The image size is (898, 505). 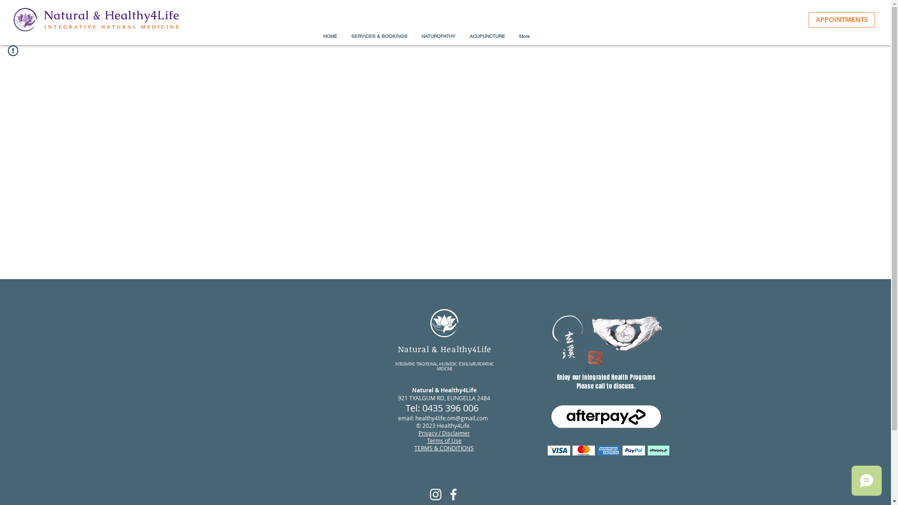 I want to click on SERVICES & BOOKINGS, so click(x=379, y=36).